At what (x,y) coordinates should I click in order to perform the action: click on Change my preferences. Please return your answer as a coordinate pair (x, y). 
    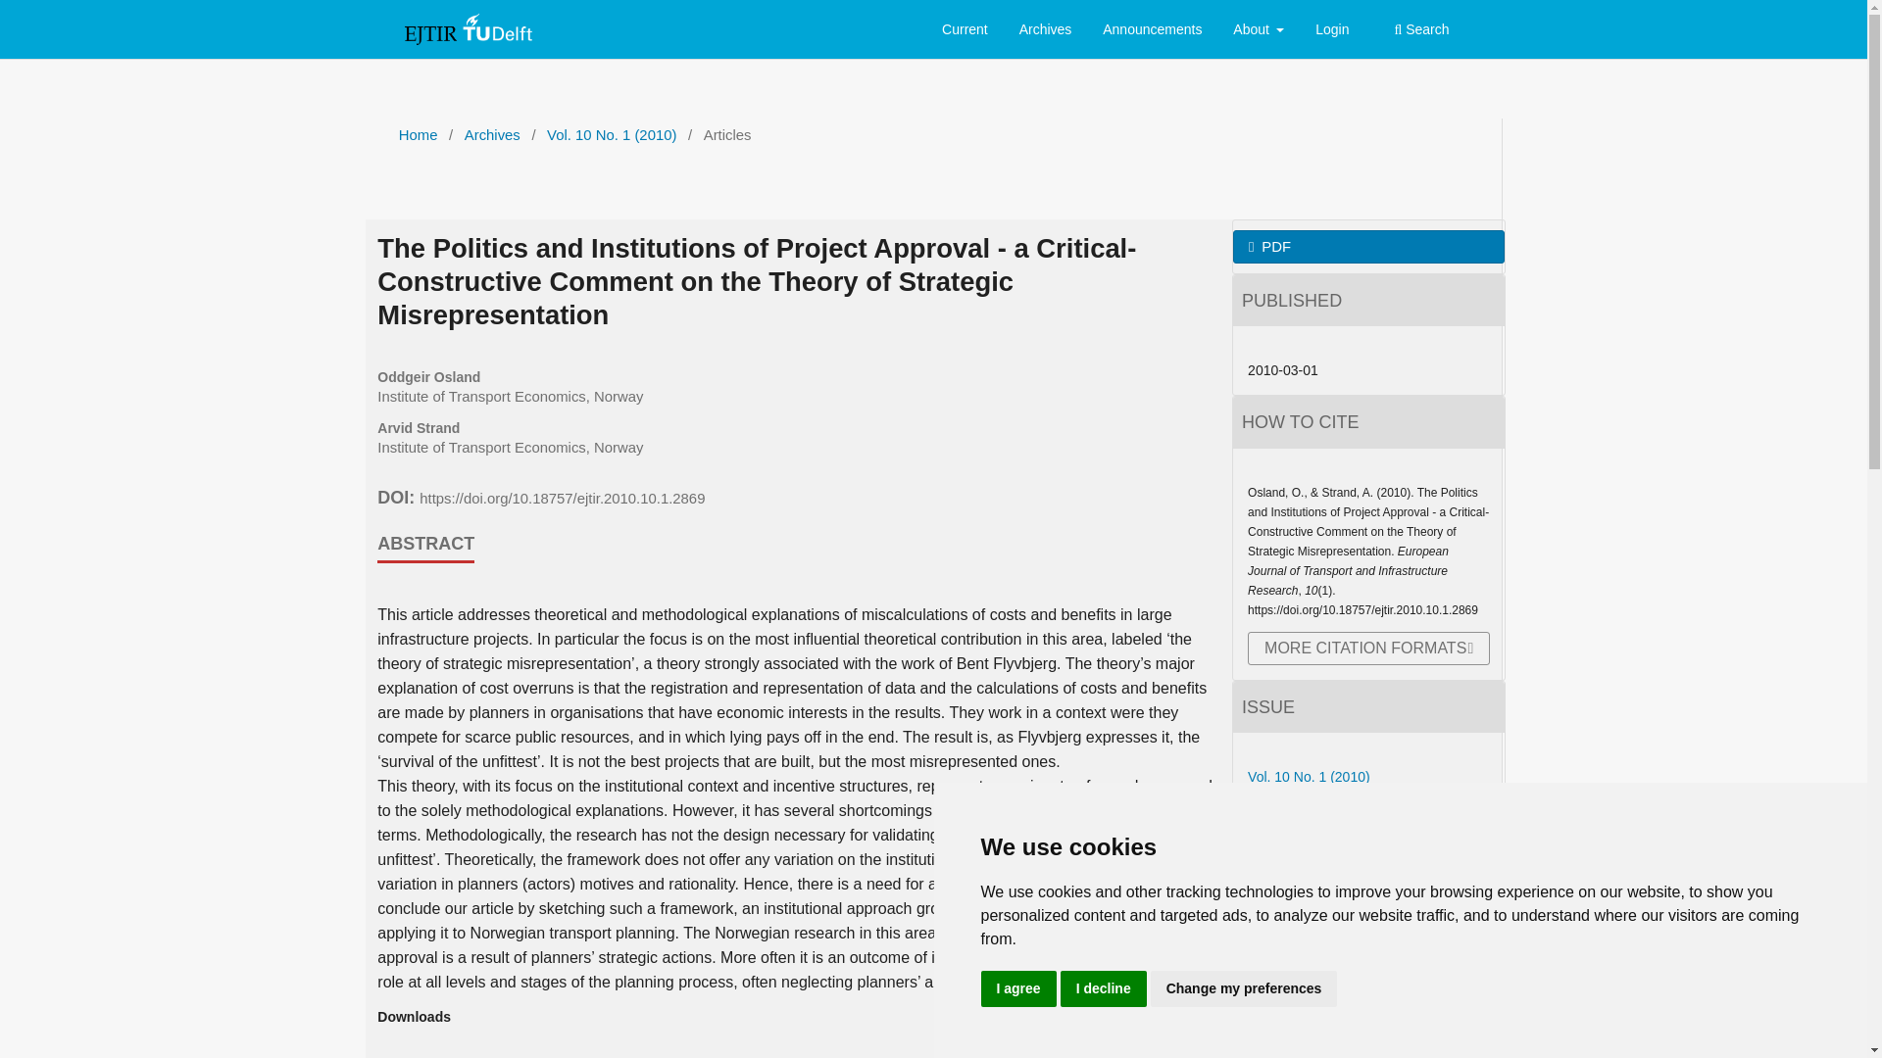
    Looking at the image, I should click on (1244, 989).